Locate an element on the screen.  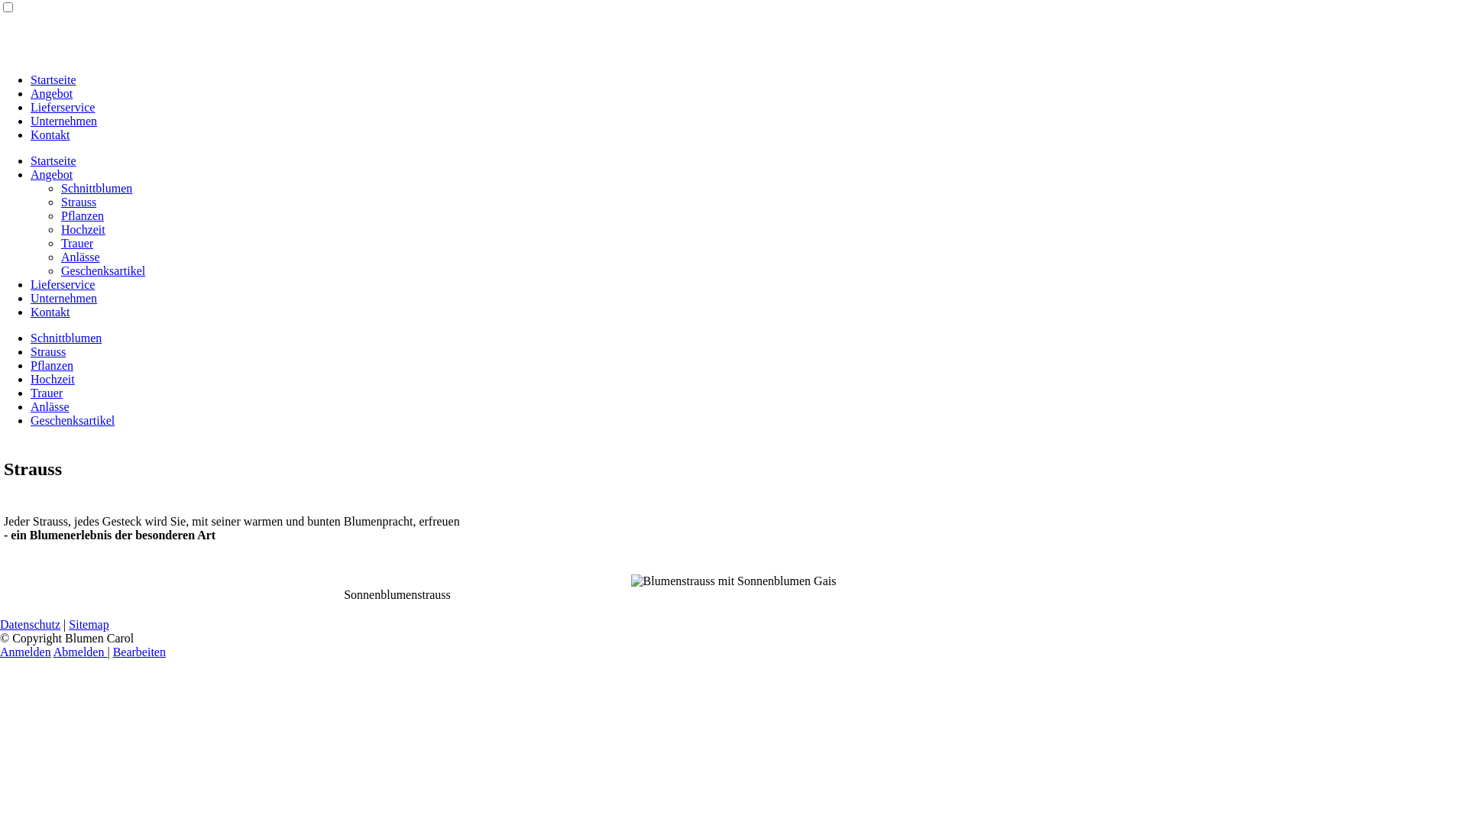
Schnittblumen is located at coordinates (66, 338).